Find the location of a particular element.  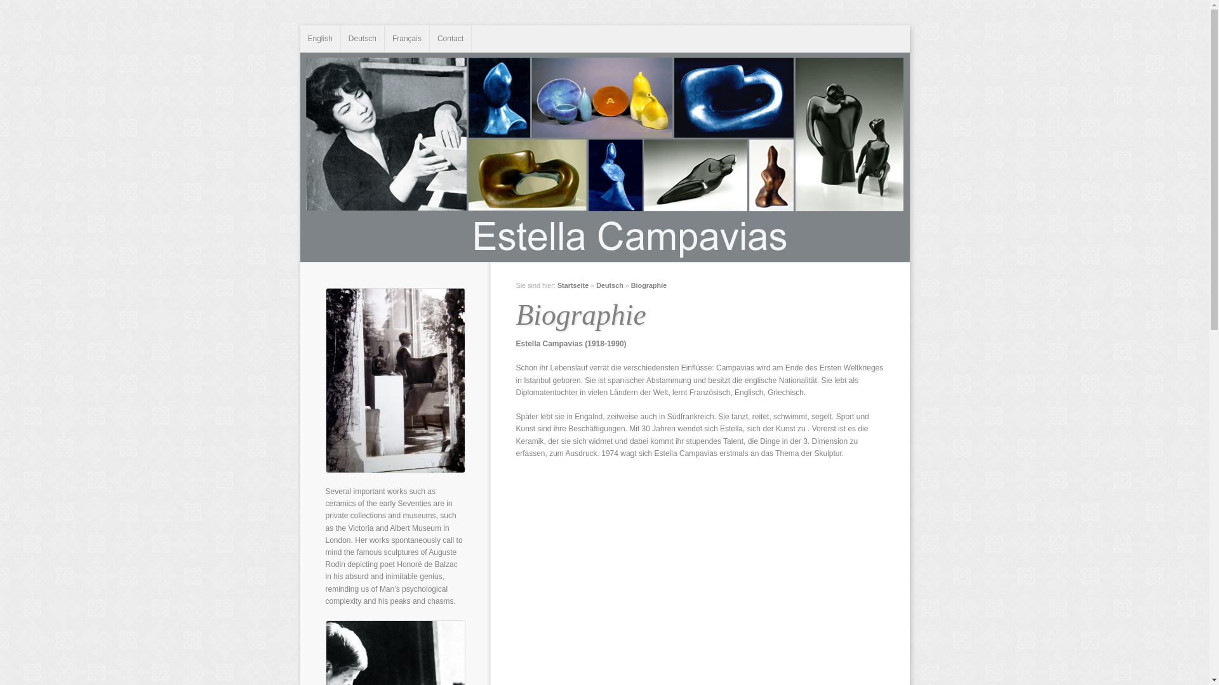

Contact is located at coordinates (451, 39).